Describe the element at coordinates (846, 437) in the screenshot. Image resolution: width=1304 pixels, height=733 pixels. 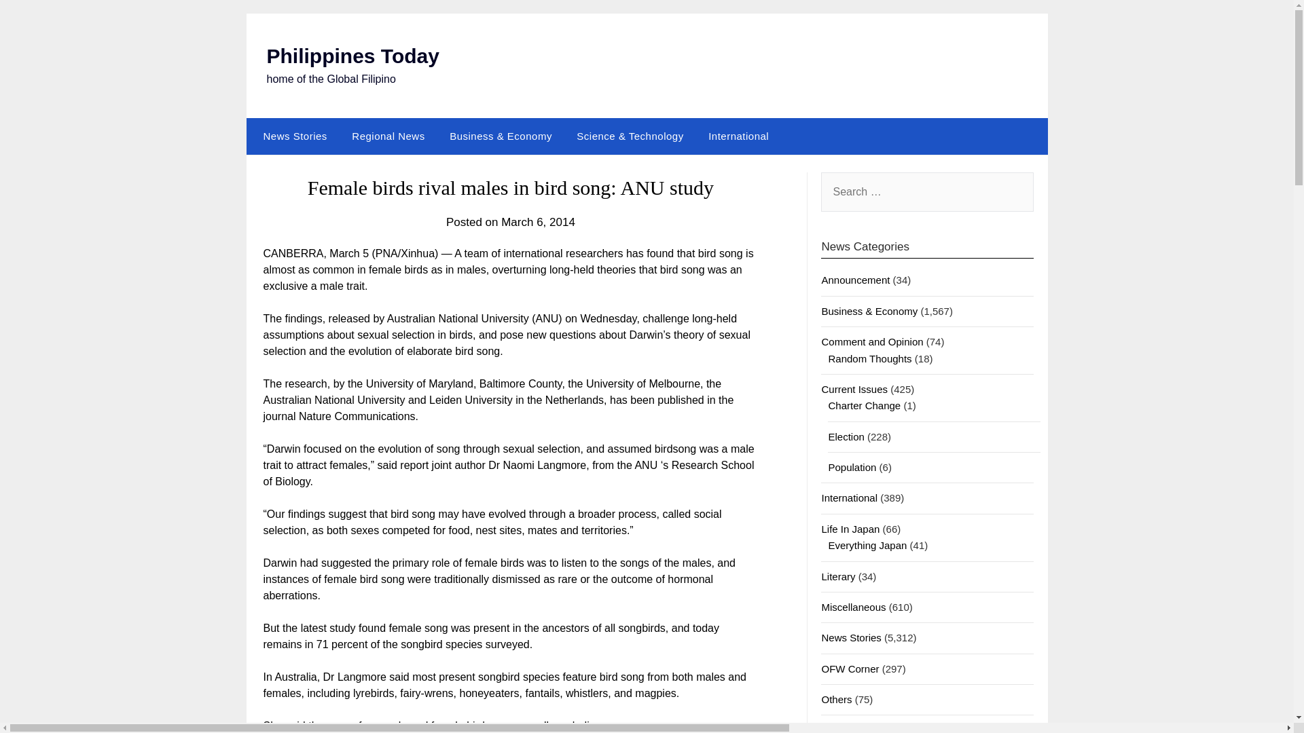
I see `Election` at that location.